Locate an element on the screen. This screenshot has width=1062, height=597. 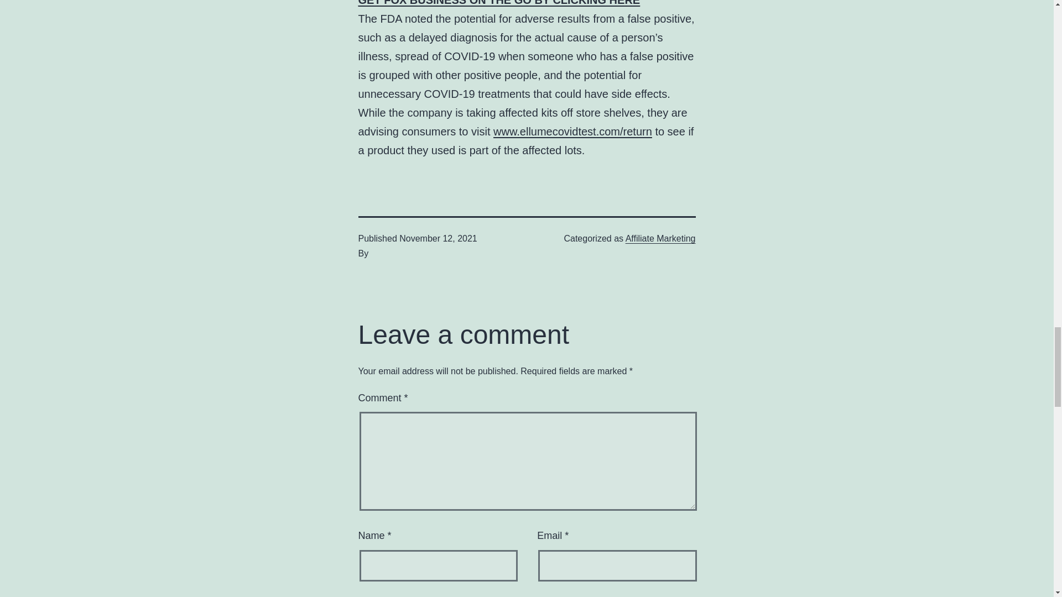
Affiliate Marketing is located at coordinates (660, 238).